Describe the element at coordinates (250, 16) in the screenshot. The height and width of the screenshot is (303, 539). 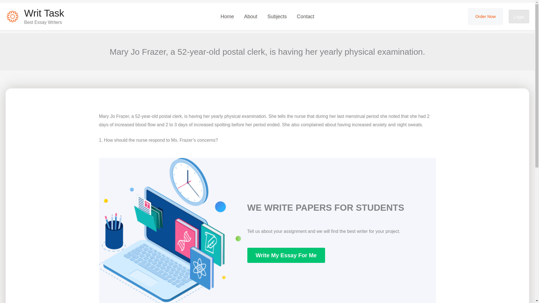
I see `About` at that location.